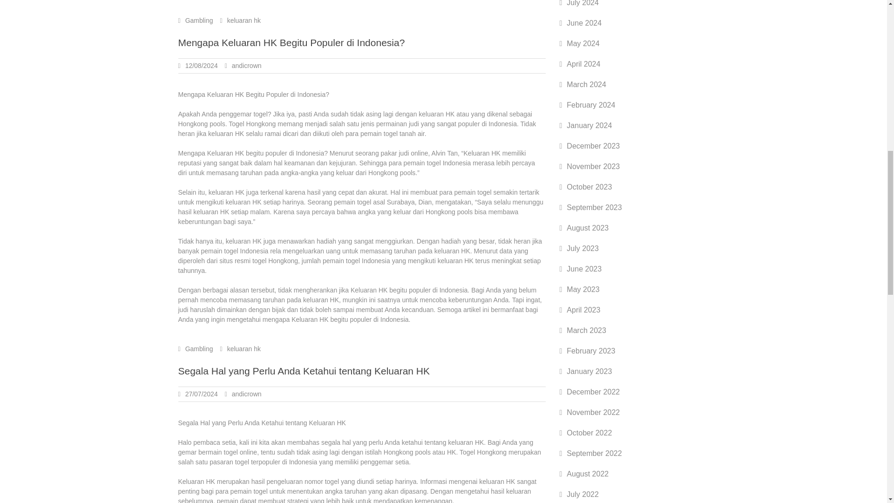  Describe the element at coordinates (304, 371) in the screenshot. I see `Segala Hal yang Perlu Anda Ketahui tentang Keluaran HK` at that location.